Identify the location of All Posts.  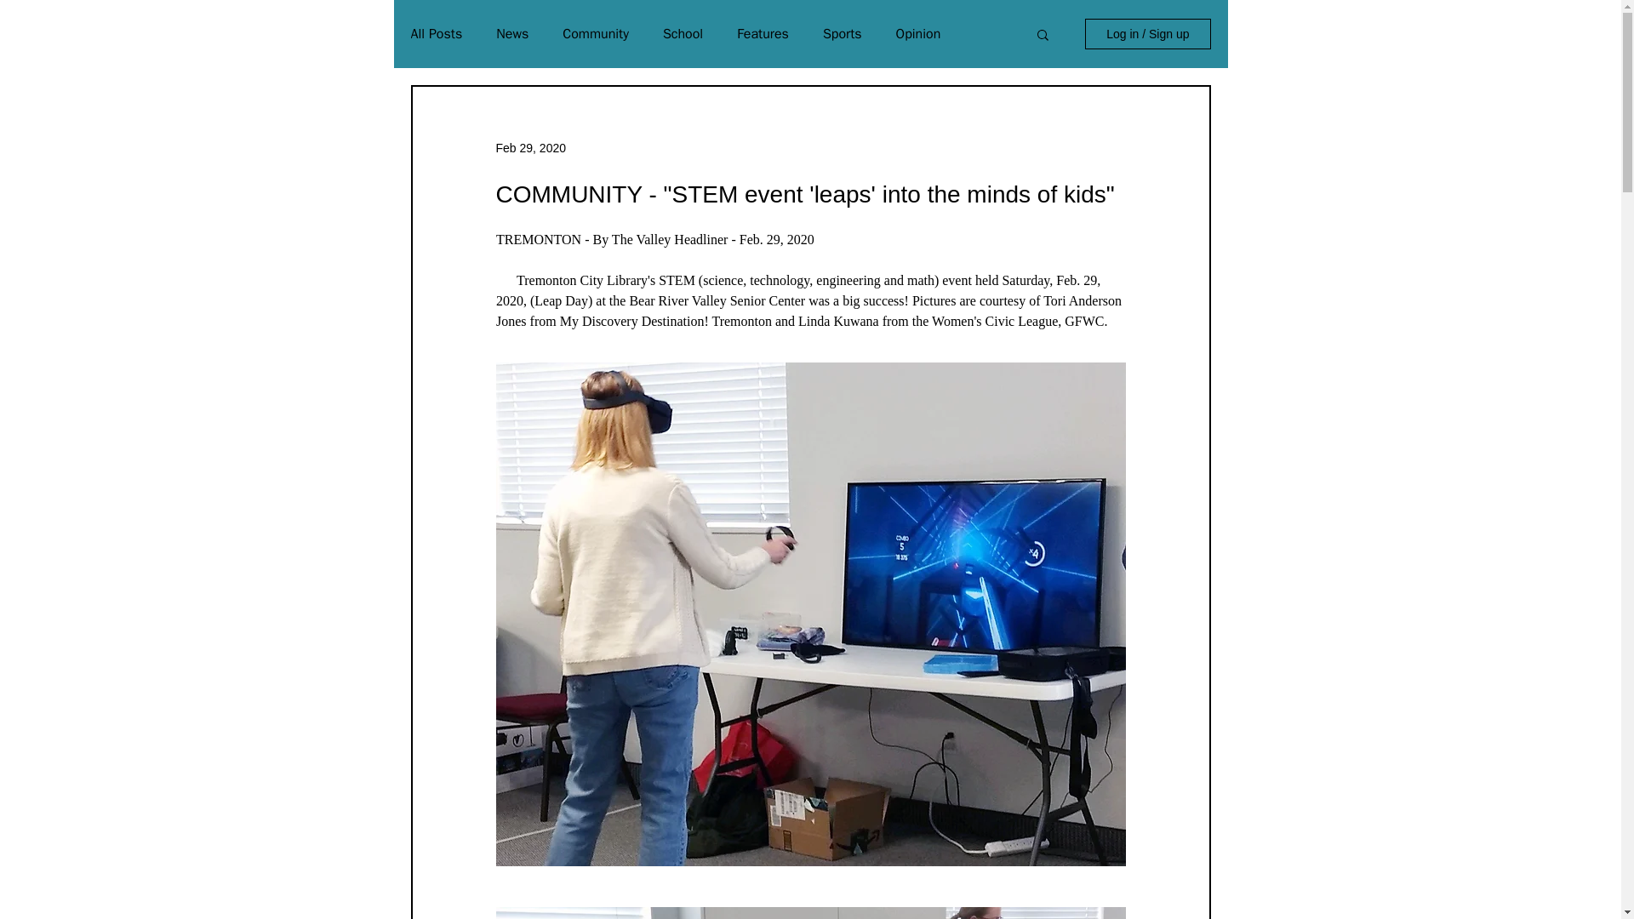
(436, 34).